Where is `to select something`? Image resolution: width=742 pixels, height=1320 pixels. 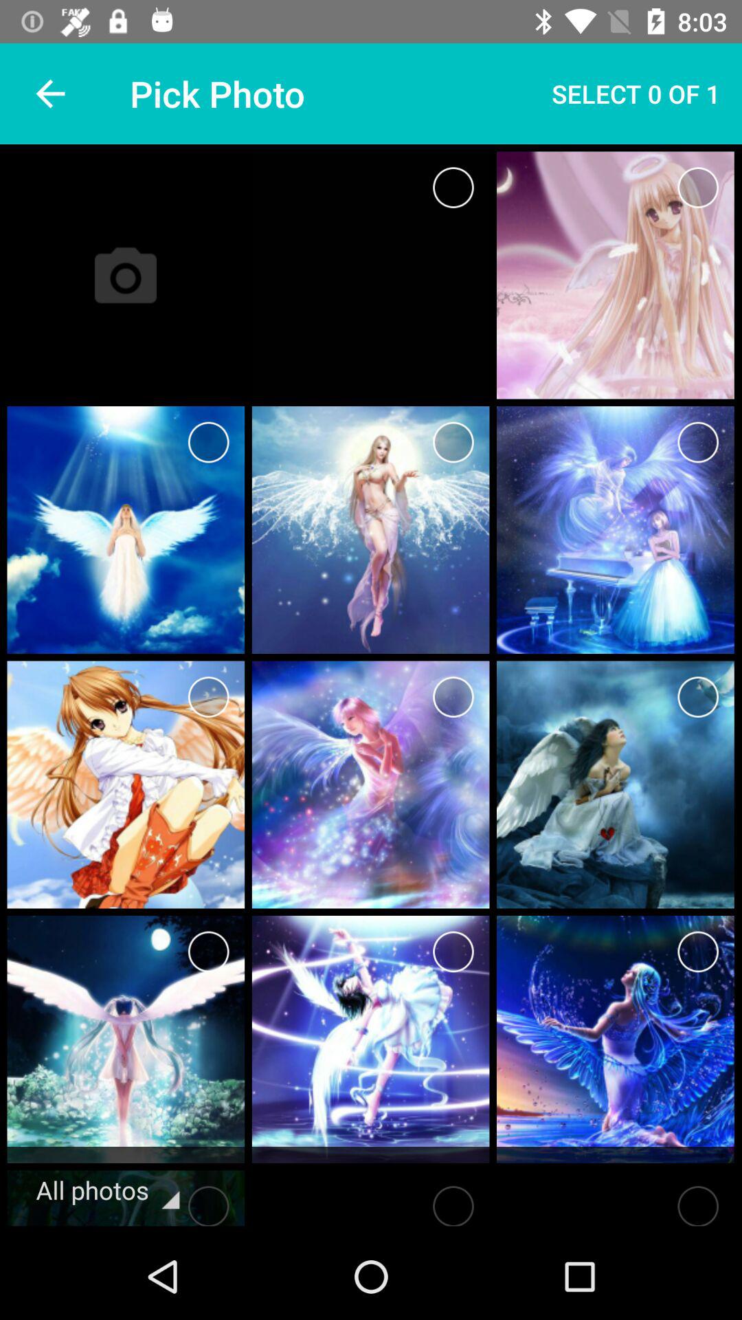
to select something is located at coordinates (453, 187).